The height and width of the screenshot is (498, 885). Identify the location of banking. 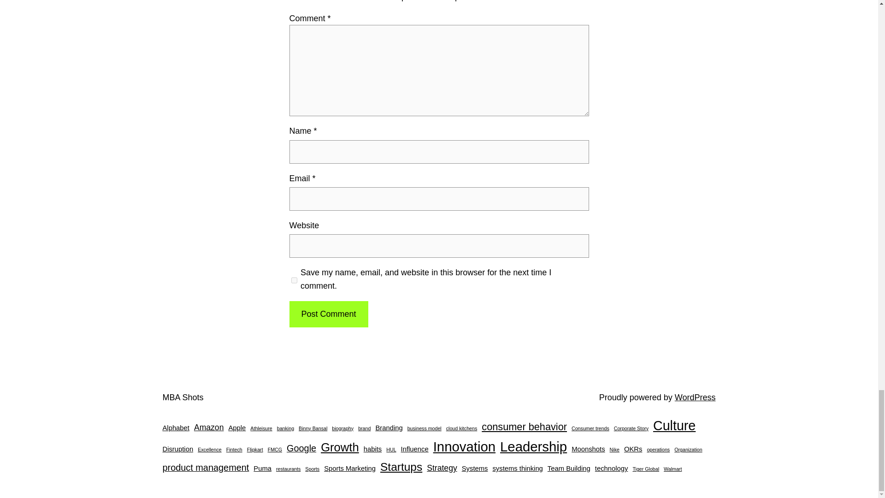
(285, 429).